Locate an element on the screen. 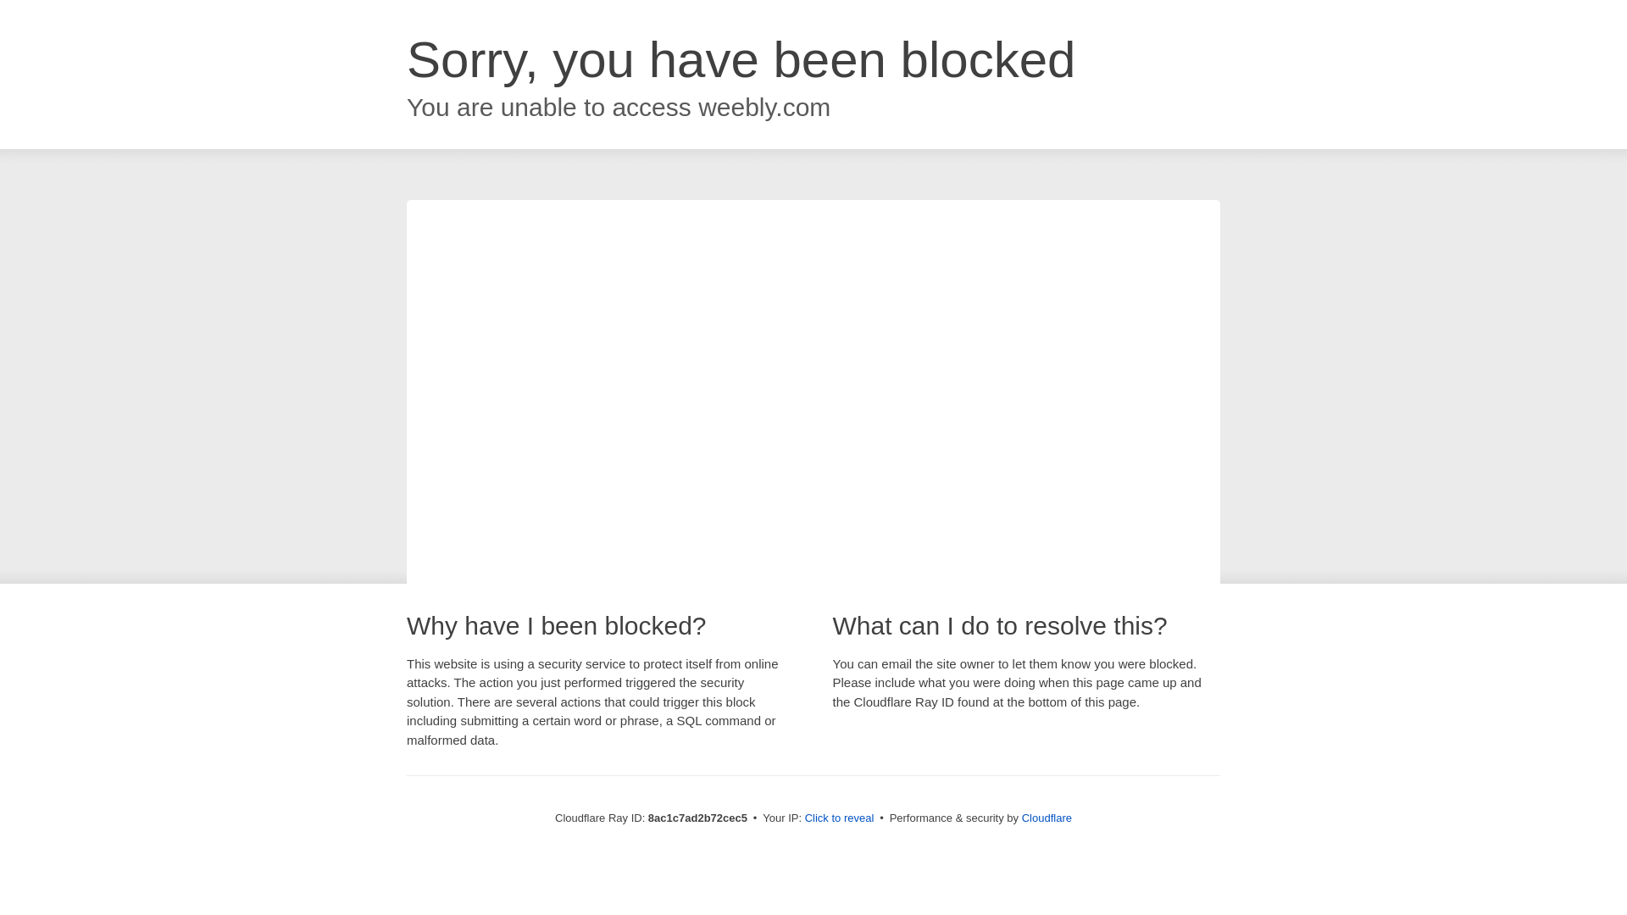 Image resolution: width=1627 pixels, height=915 pixels. Click to reveal is located at coordinates (840, 818).